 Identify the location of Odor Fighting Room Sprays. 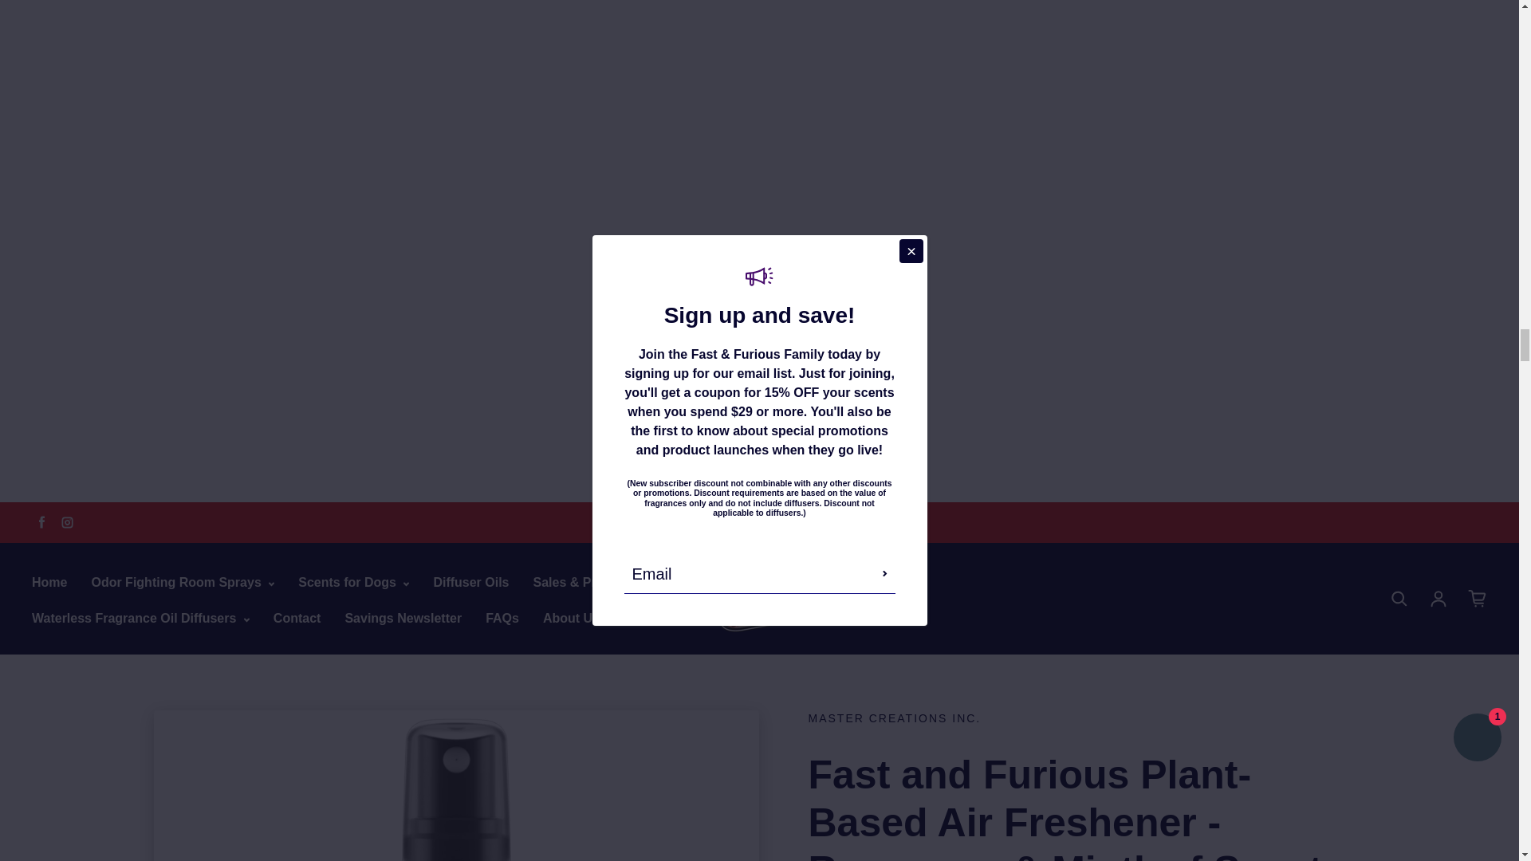
(182, 582).